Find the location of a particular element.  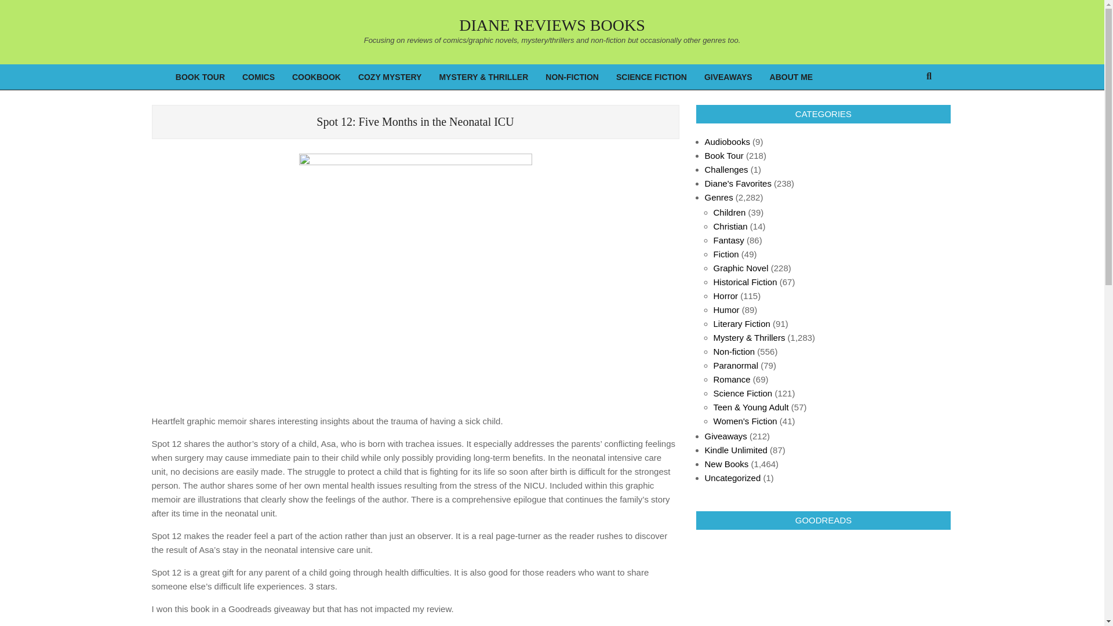

DIANE REVIEWS BOOKS is located at coordinates (551, 26).